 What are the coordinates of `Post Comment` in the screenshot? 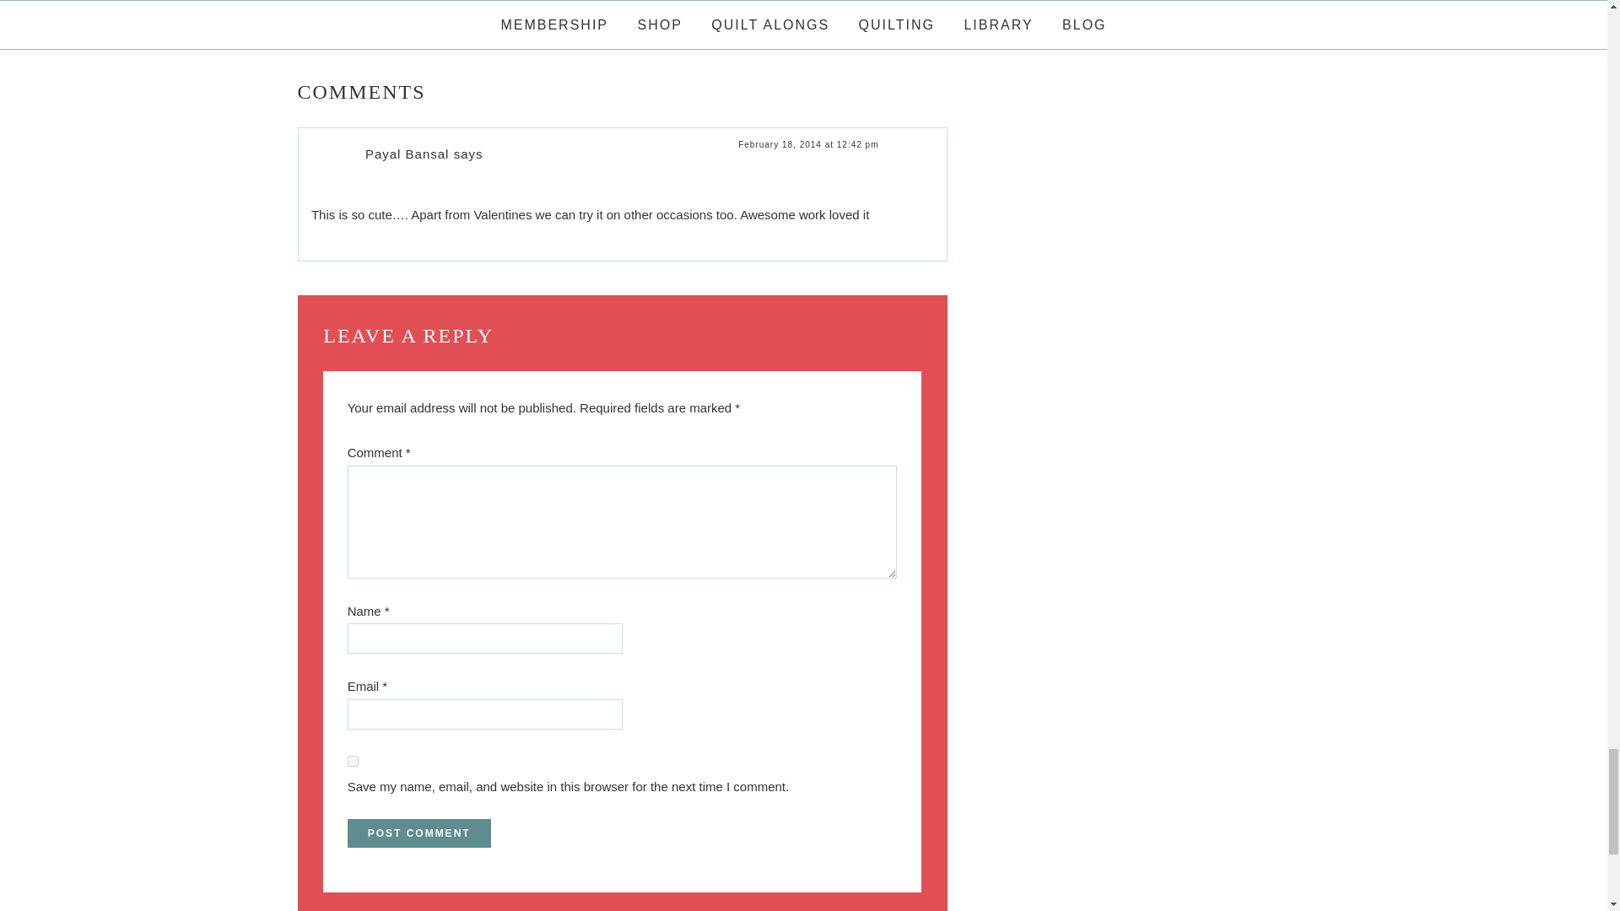 It's located at (418, 833).